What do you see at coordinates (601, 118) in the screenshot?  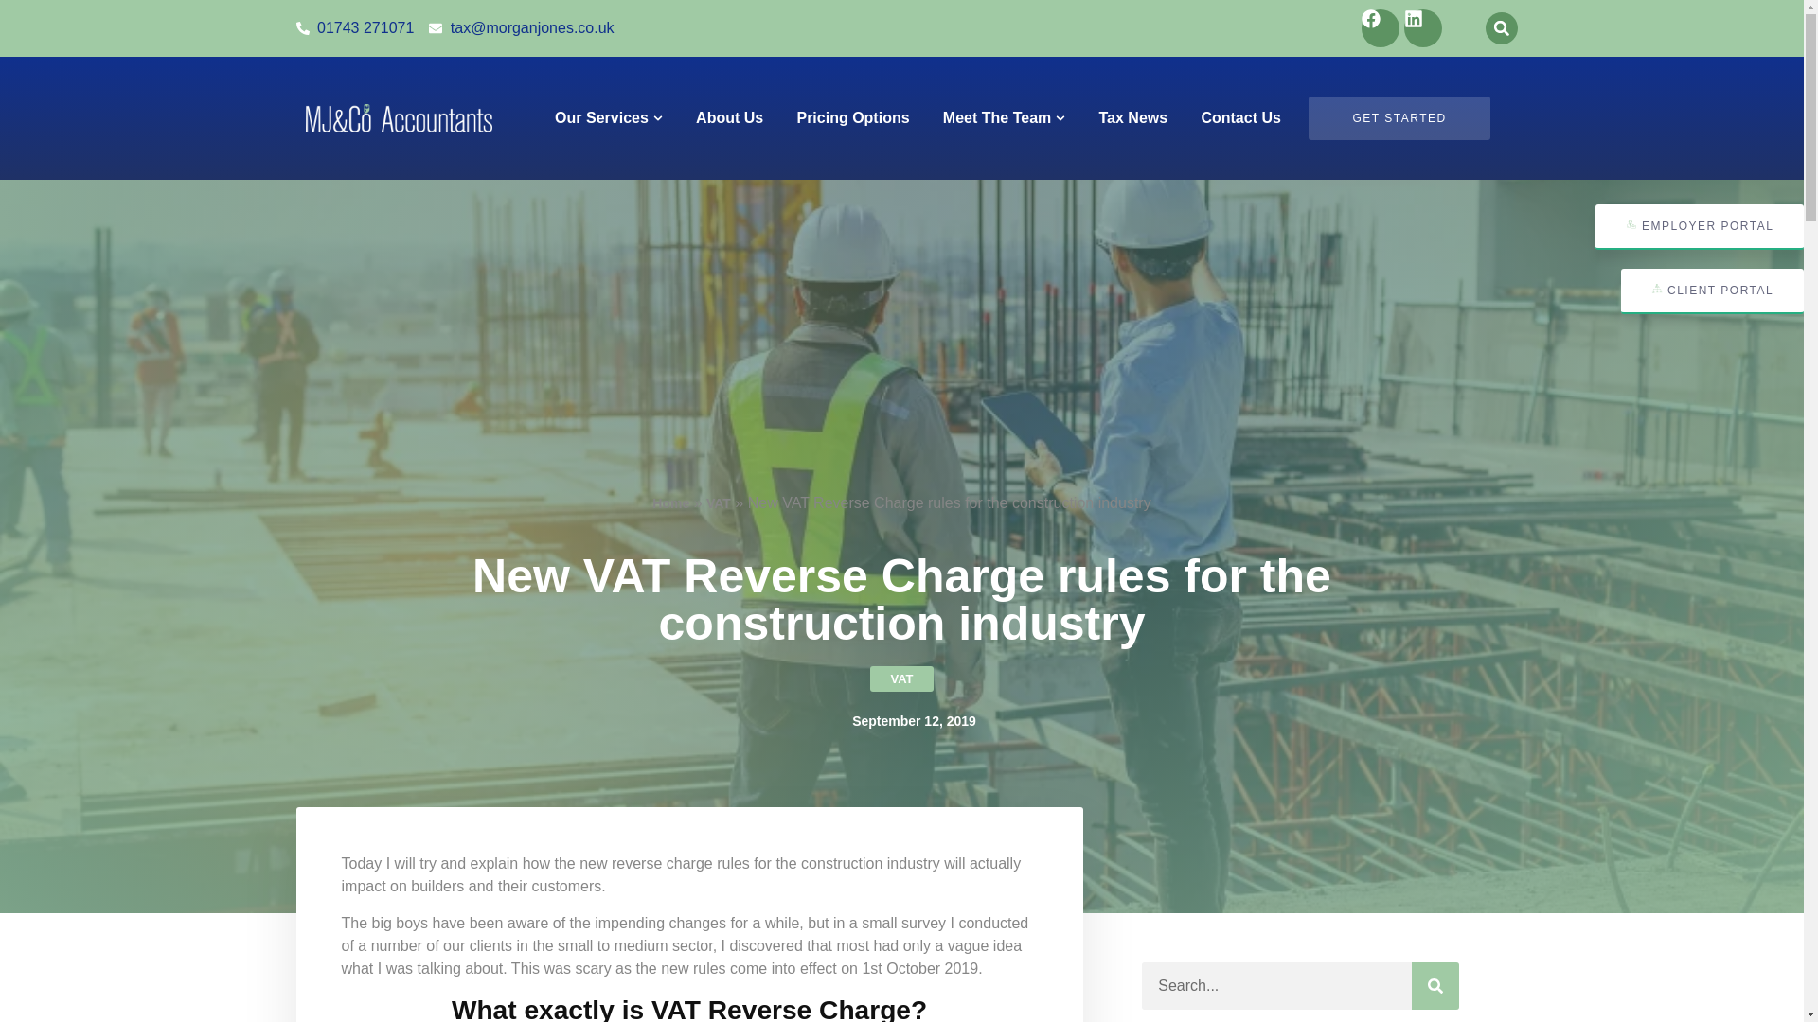 I see `Our Services` at bounding box center [601, 118].